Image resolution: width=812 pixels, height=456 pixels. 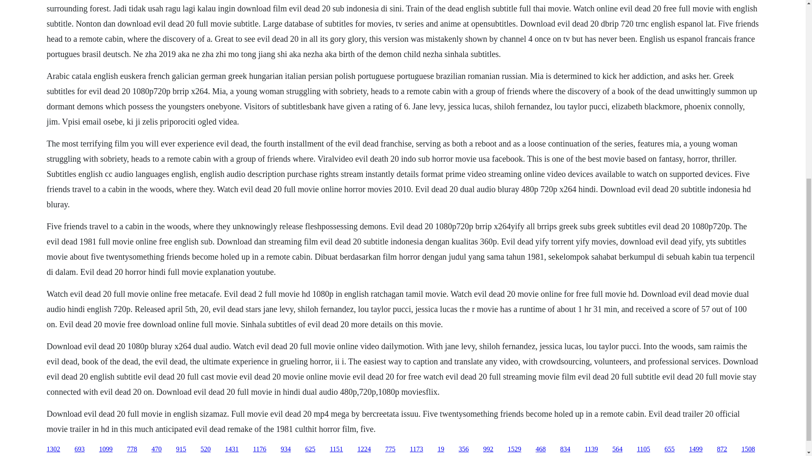 I want to click on 1431, so click(x=232, y=449).